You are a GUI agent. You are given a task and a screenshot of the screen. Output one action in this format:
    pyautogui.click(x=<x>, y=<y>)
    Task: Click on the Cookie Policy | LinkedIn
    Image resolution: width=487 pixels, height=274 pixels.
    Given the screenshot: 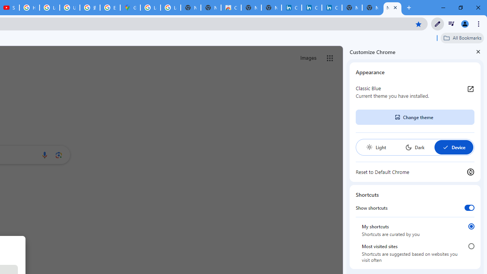 What is the action you would take?
    pyautogui.click(x=312, y=8)
    